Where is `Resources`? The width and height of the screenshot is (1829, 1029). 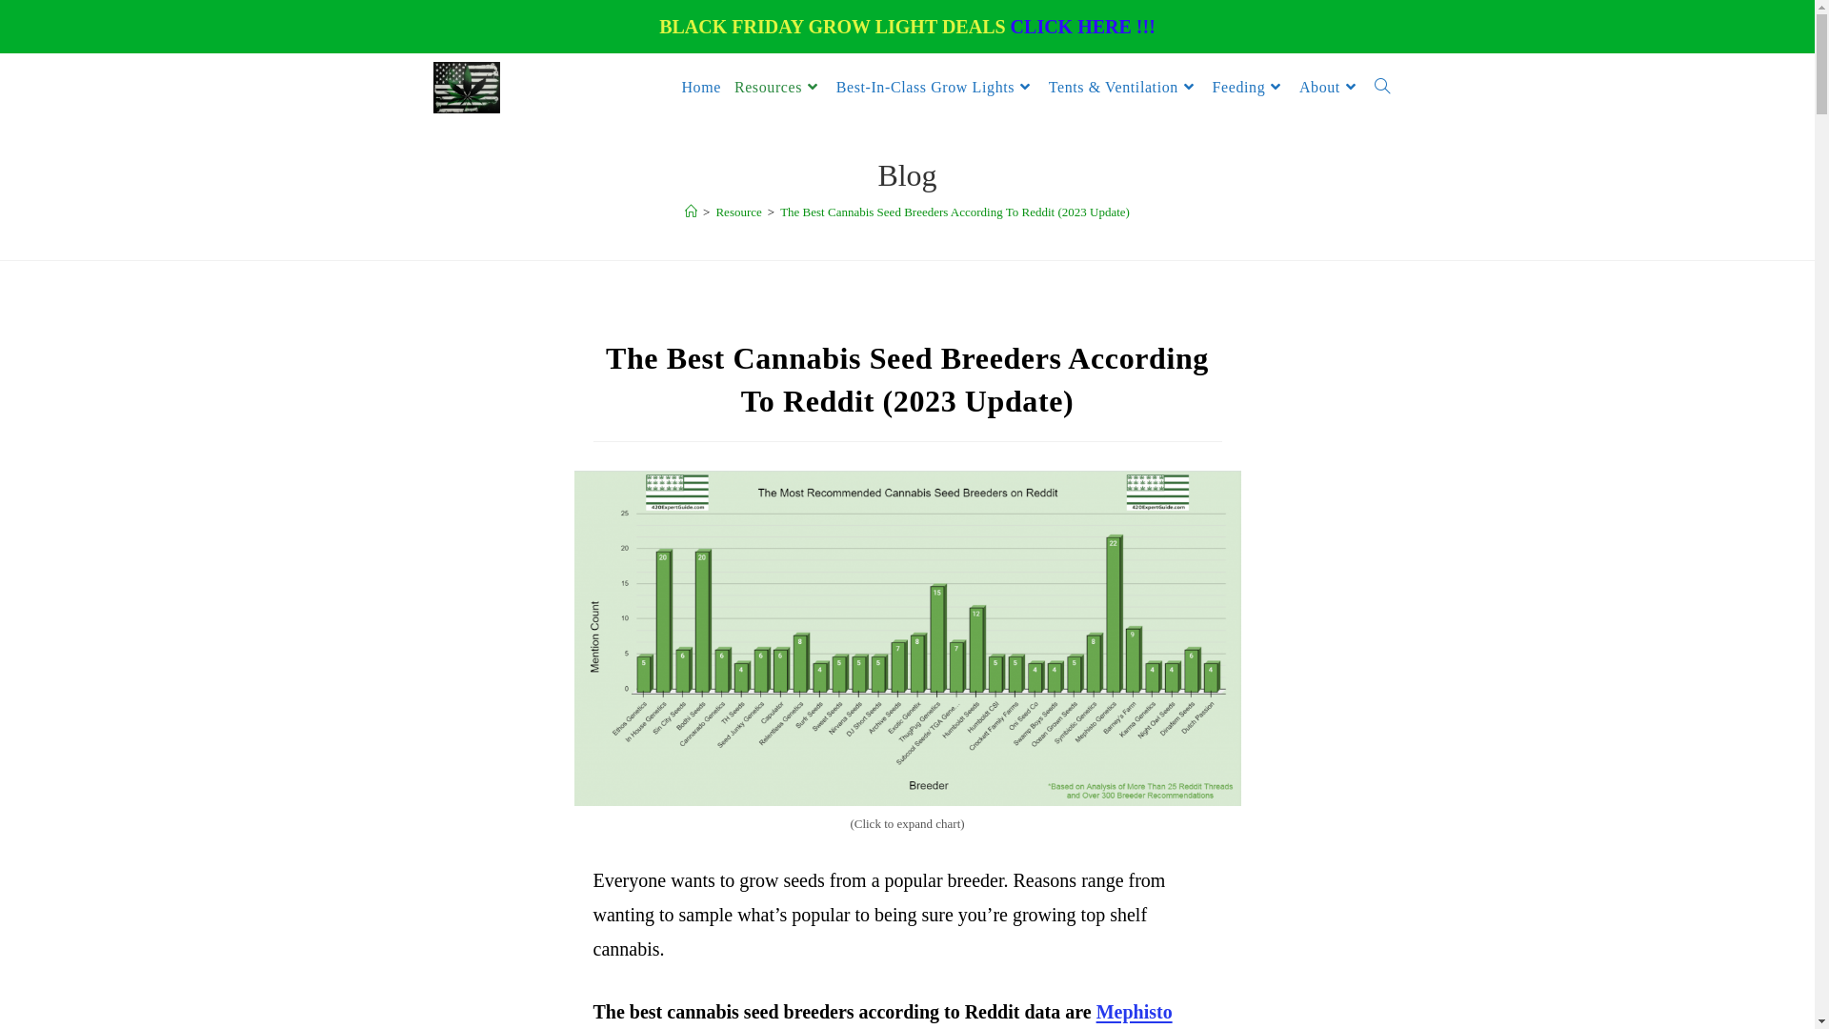 Resources is located at coordinates (779, 88).